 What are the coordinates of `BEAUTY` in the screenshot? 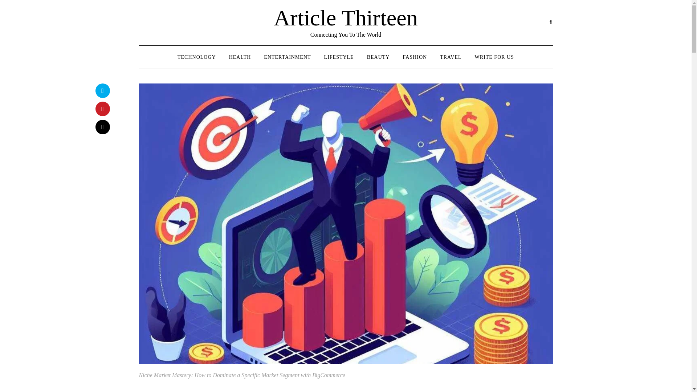 It's located at (378, 57).